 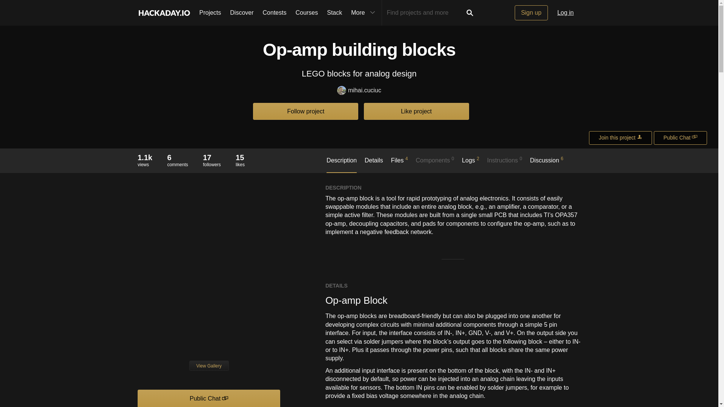 What do you see at coordinates (364, 13) in the screenshot?
I see `Projects` at bounding box center [364, 13].